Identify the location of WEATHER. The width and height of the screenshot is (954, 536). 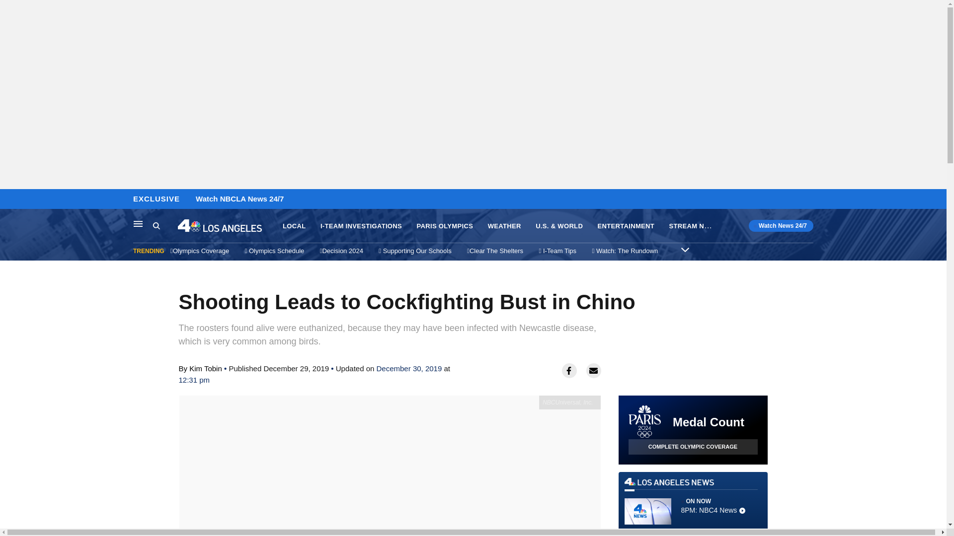
(504, 226).